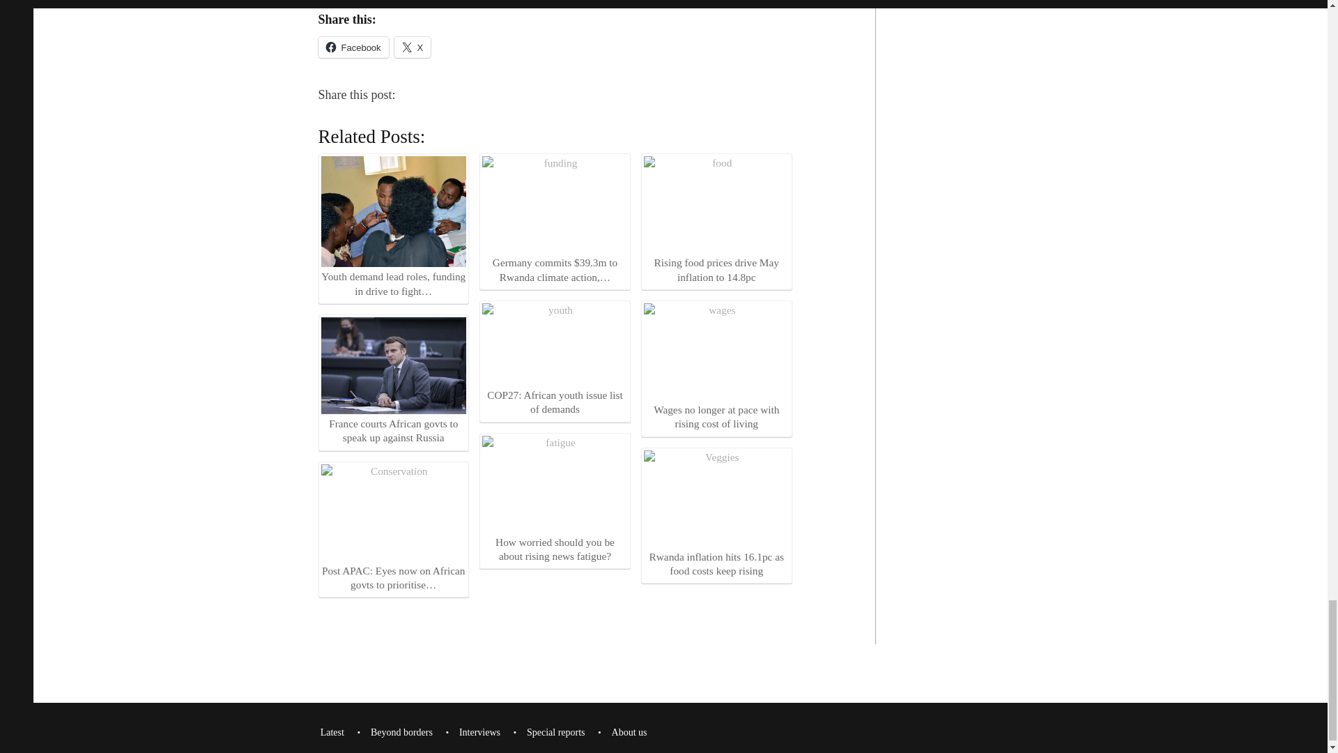  I want to click on Facebook, so click(353, 47).